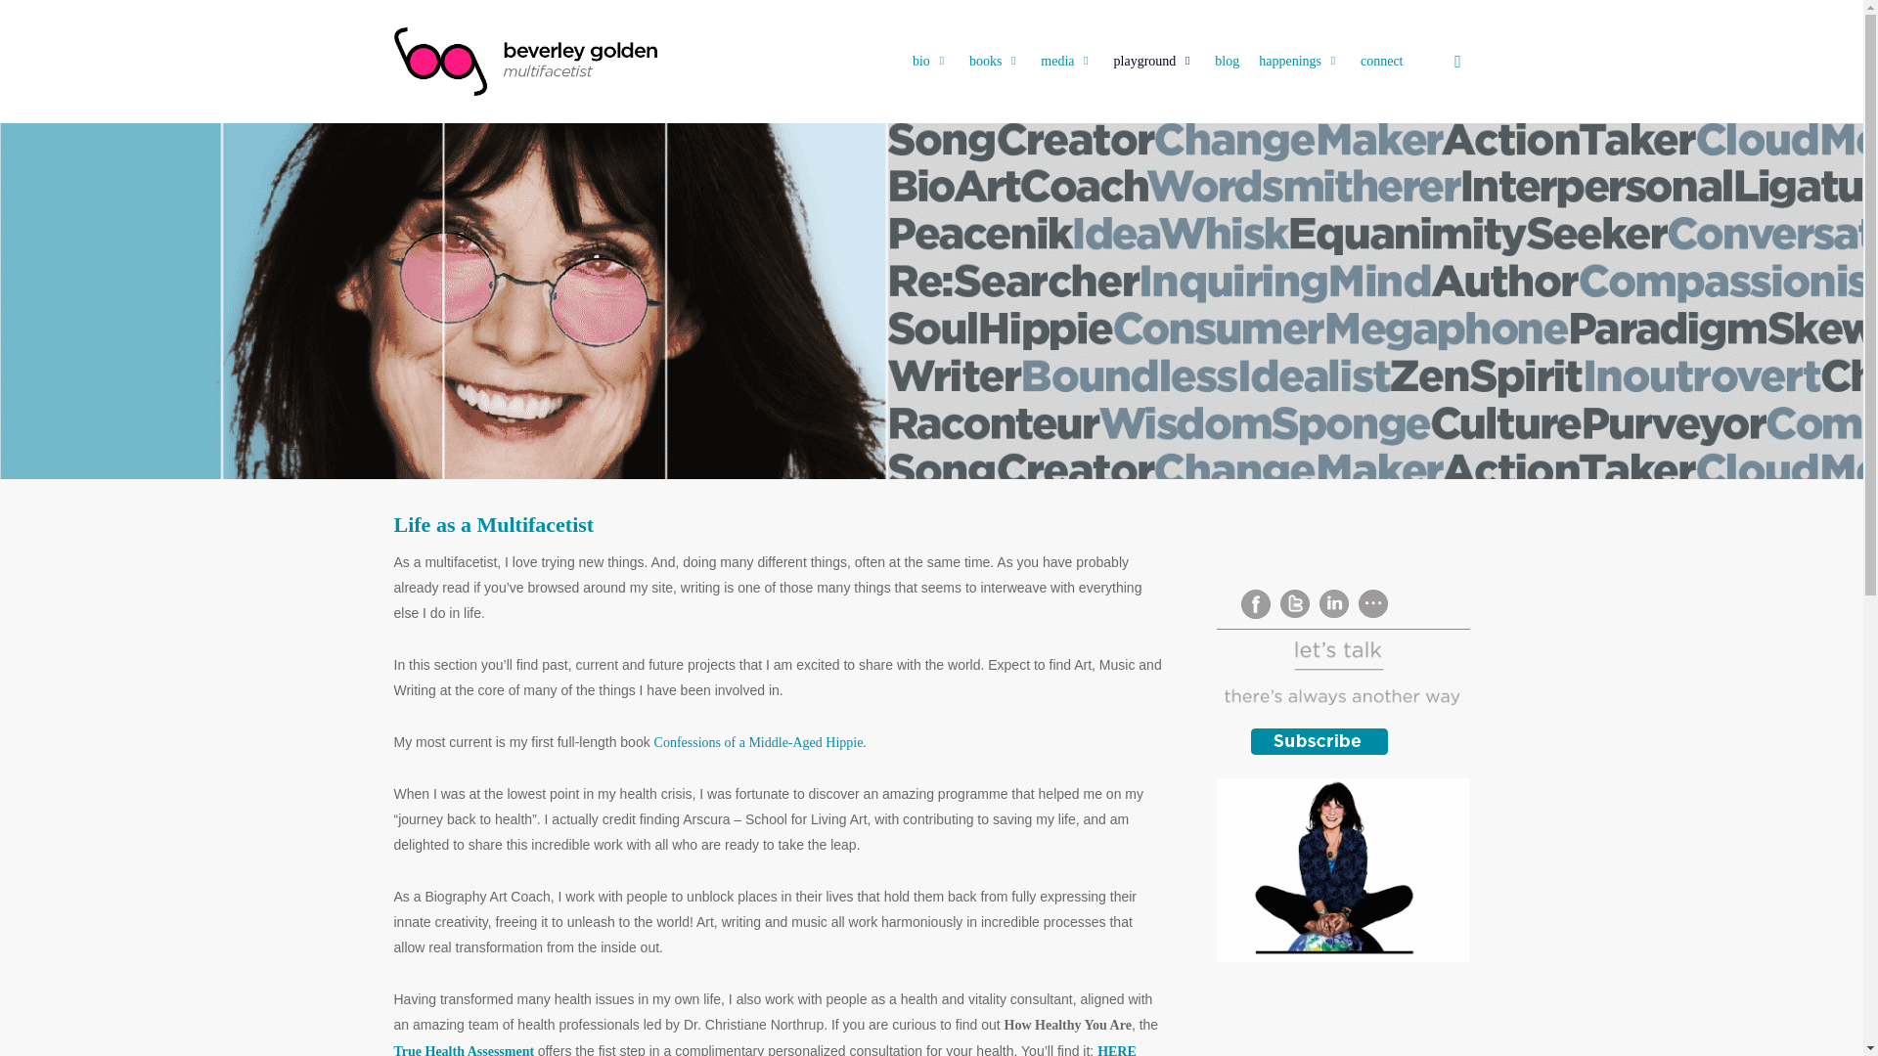  Describe the element at coordinates (1381, 61) in the screenshot. I see `connect` at that location.